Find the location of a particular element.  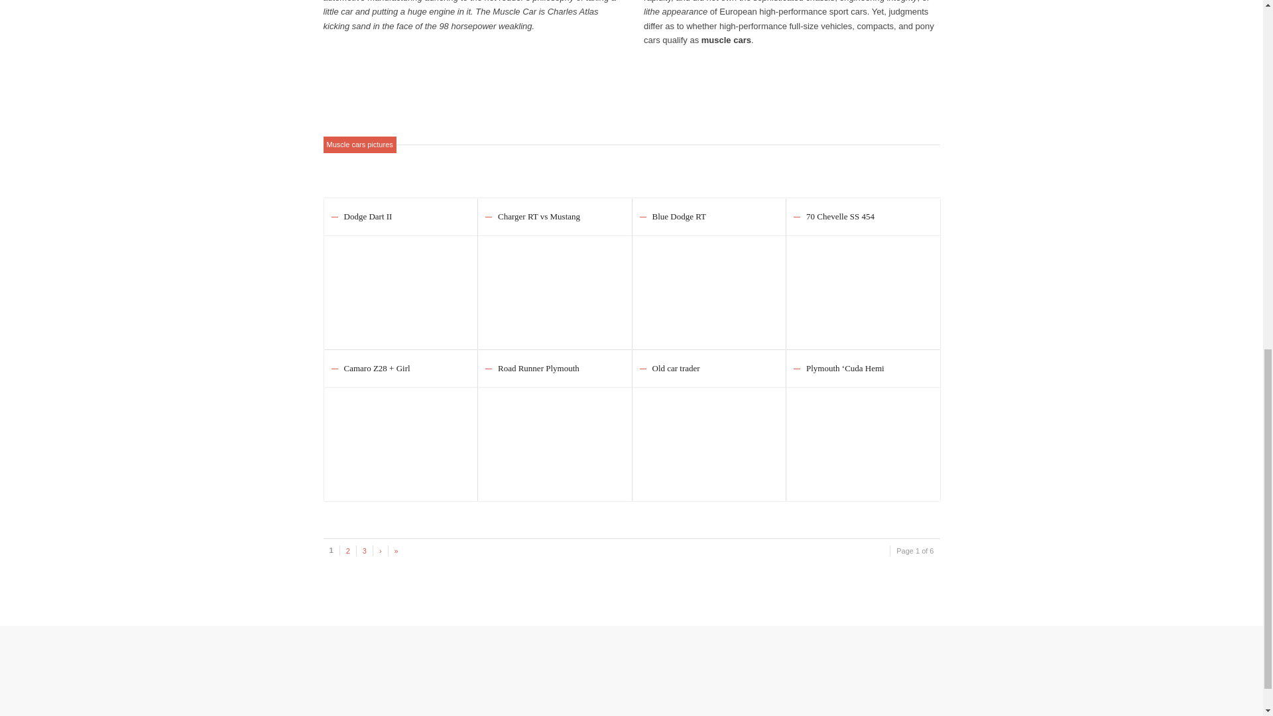

Blue Dodge RT is located at coordinates (679, 216).